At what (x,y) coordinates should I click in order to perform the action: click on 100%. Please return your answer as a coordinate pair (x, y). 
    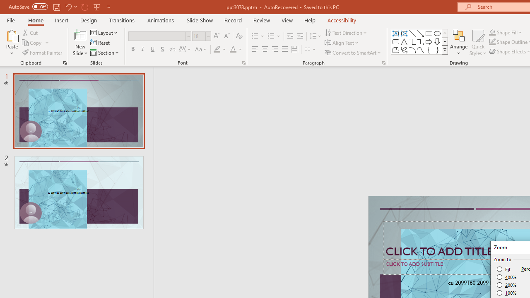
    Looking at the image, I should click on (507, 293).